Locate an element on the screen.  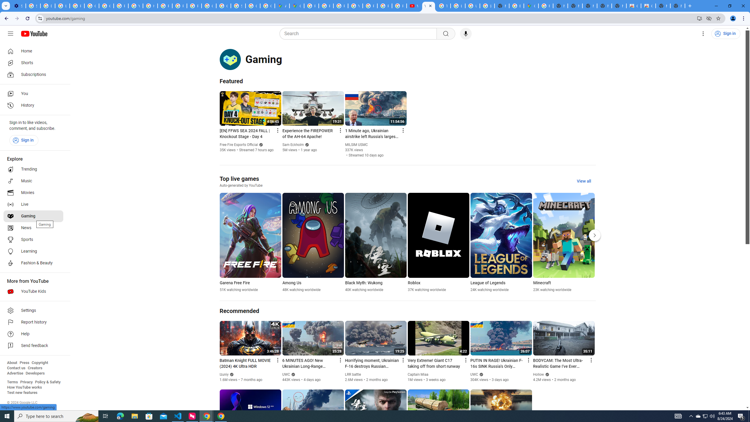
About is located at coordinates (12, 363).